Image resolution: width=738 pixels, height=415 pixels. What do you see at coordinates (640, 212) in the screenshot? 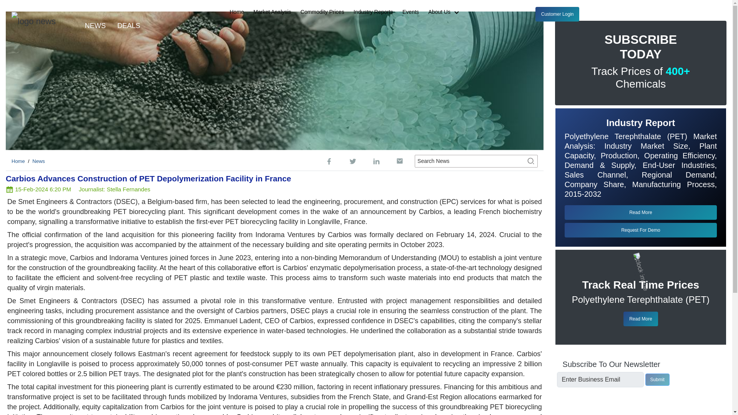
I see `Read More` at bounding box center [640, 212].